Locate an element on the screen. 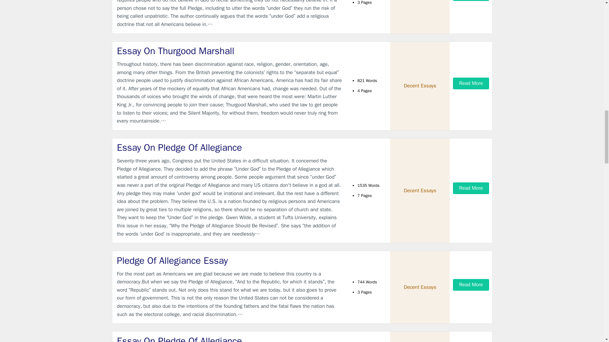  Essay On Pledge Of Allegiance is located at coordinates (230, 338).